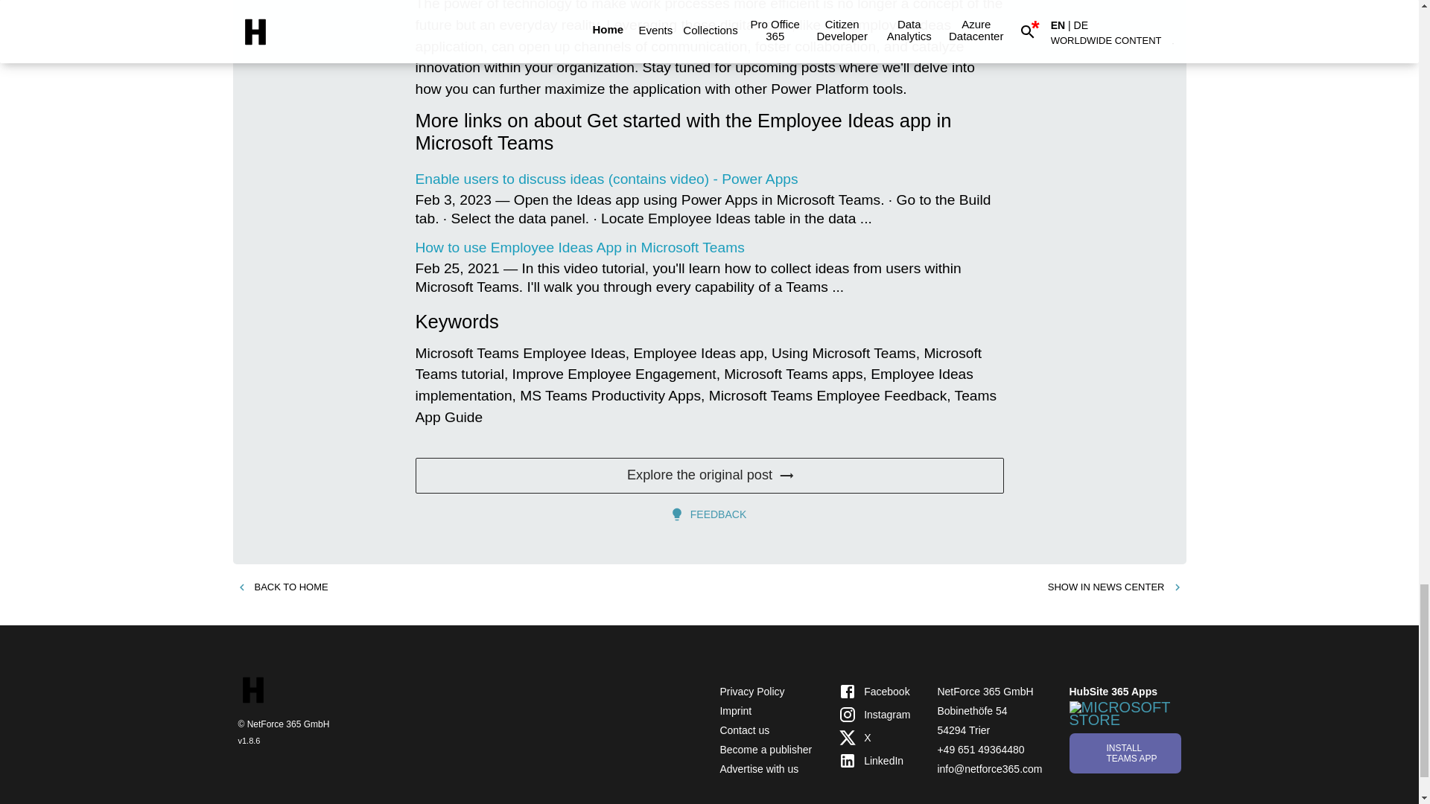  Describe the element at coordinates (709, 514) in the screenshot. I see `FEEDBACK` at that location.